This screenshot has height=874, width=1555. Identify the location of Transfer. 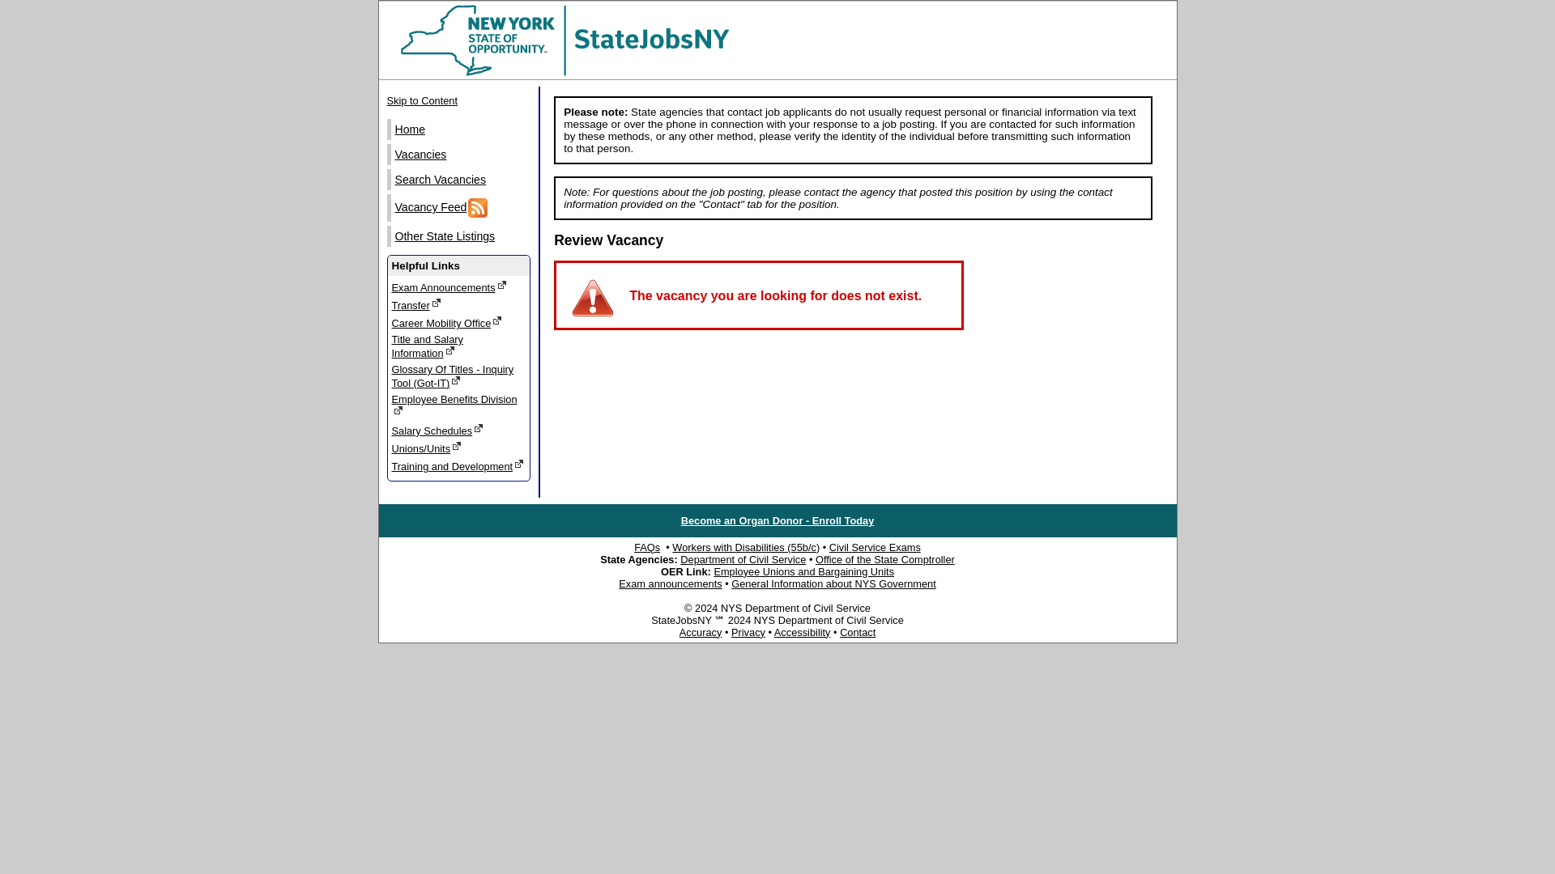
(458, 304).